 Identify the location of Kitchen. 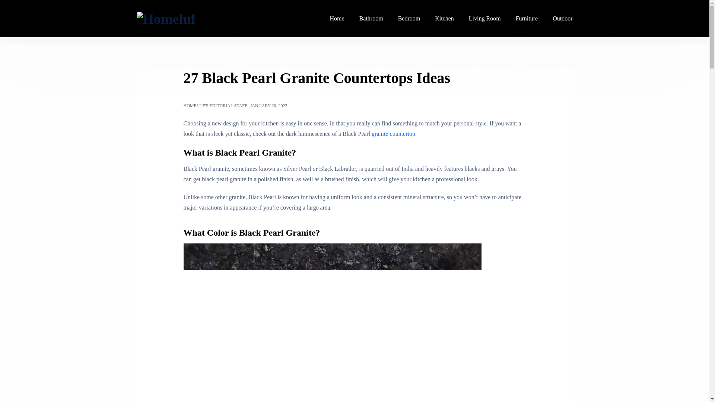
(444, 19).